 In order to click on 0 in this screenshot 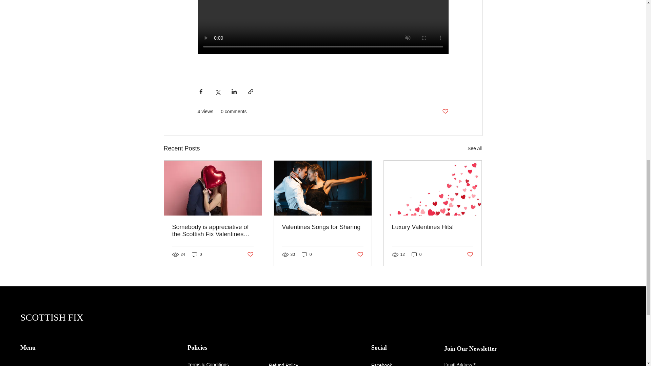, I will do `click(416, 255)`.